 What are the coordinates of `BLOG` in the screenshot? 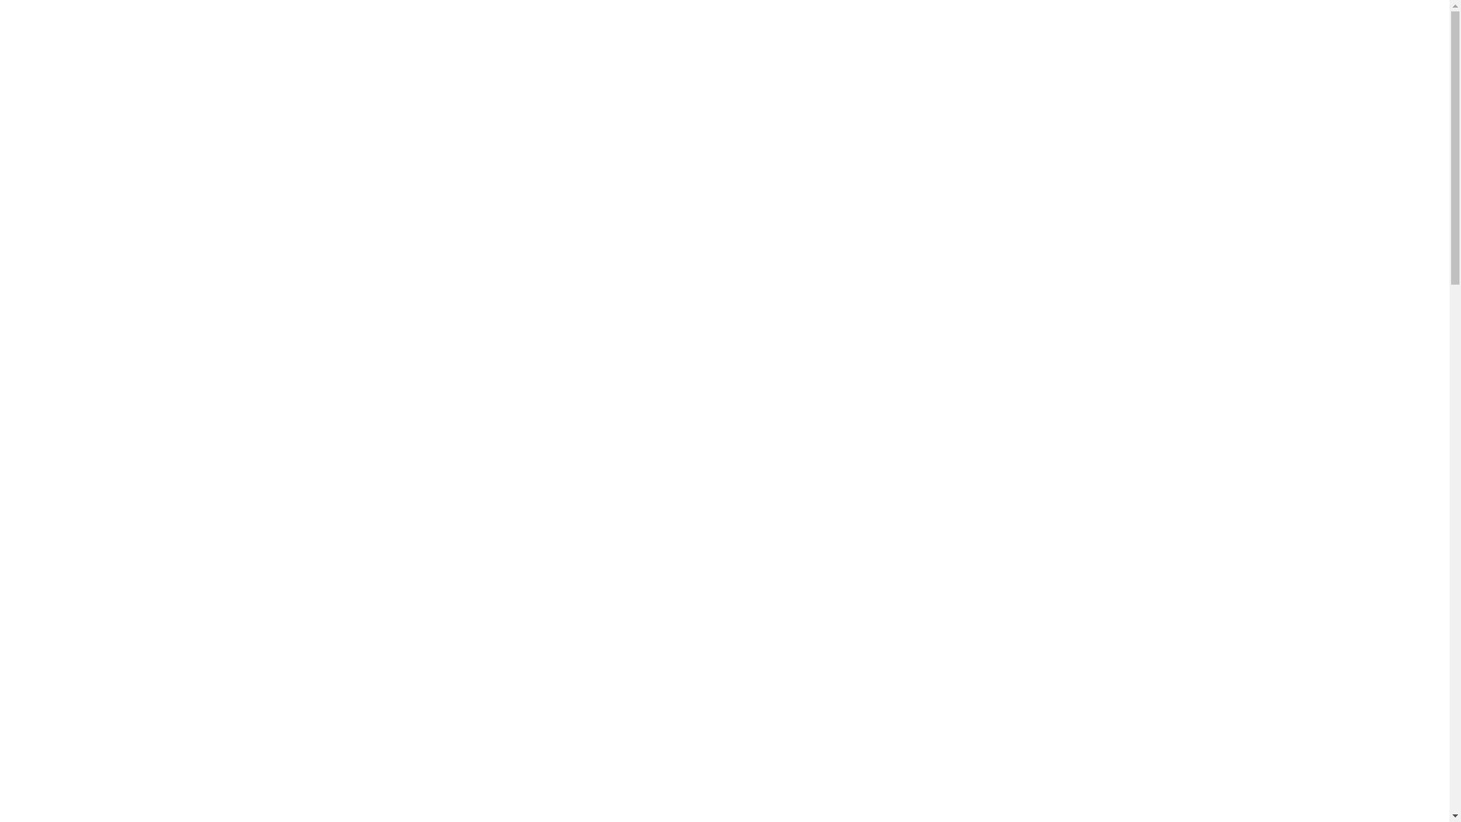 It's located at (1081, 68).